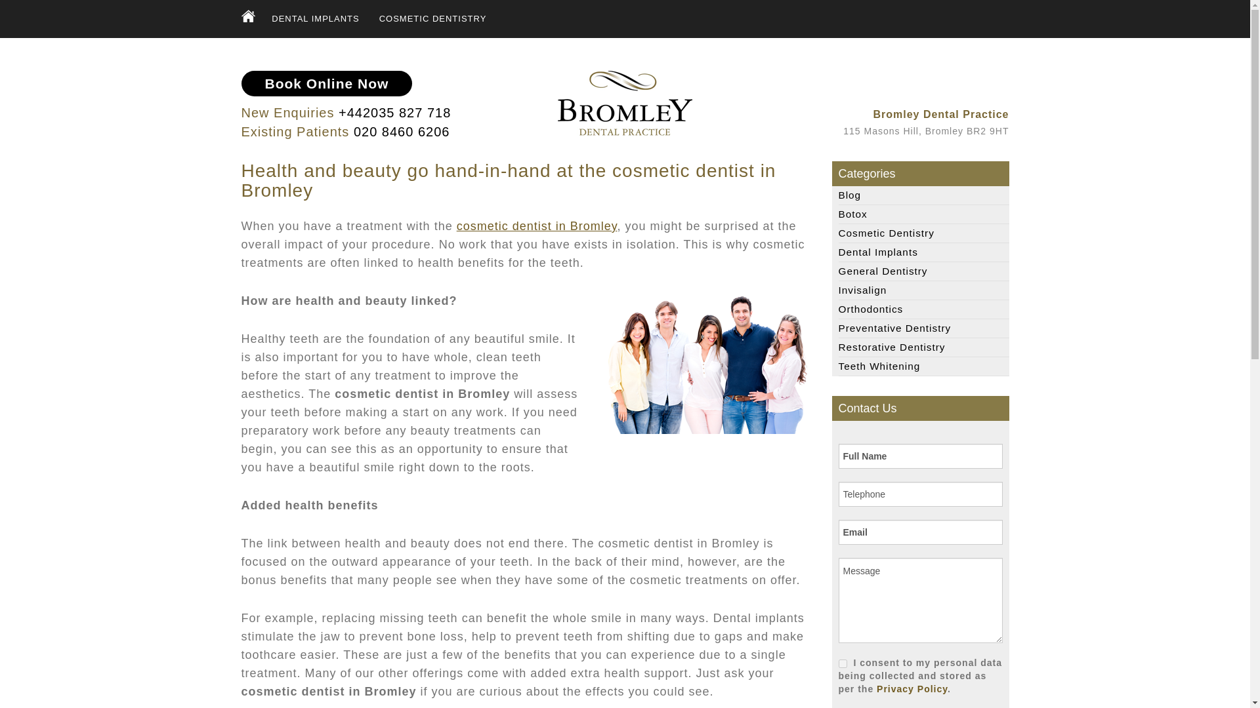 Image resolution: width=1260 pixels, height=708 pixels. I want to click on Yes, so click(843, 663).